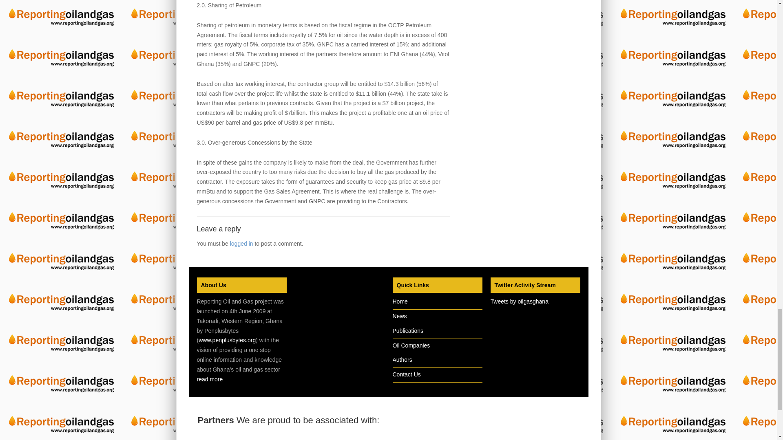 This screenshot has width=783, height=440. Describe the element at coordinates (399, 316) in the screenshot. I see `News` at that location.